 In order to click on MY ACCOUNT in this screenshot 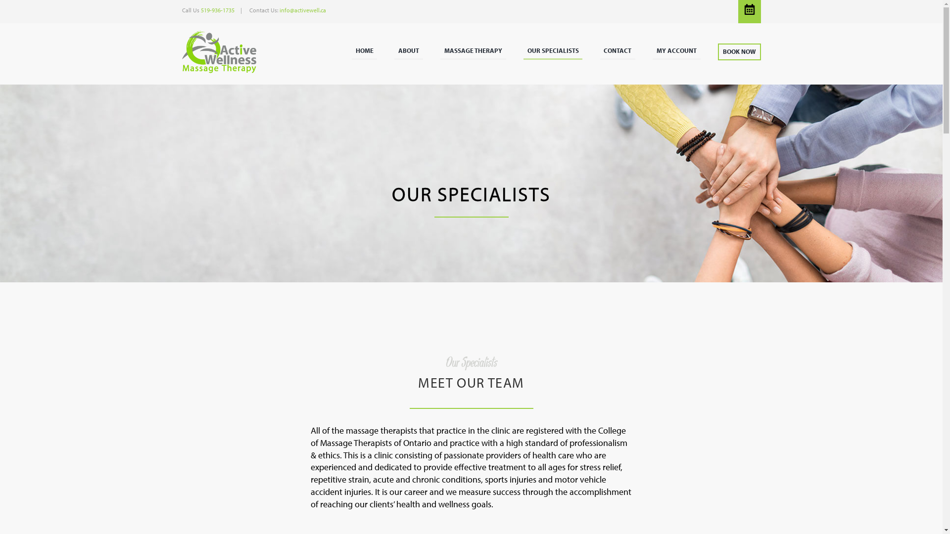, I will do `click(677, 51)`.